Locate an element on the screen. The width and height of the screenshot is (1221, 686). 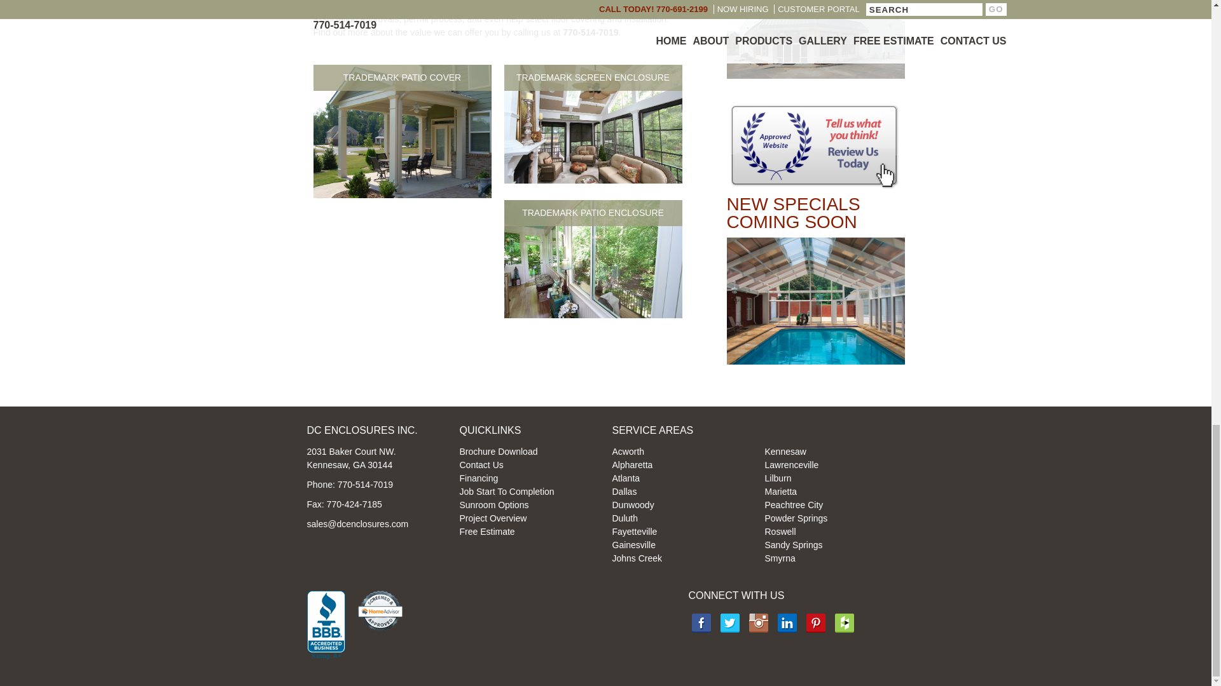
Trademark Patio Cover is located at coordinates (401, 131).